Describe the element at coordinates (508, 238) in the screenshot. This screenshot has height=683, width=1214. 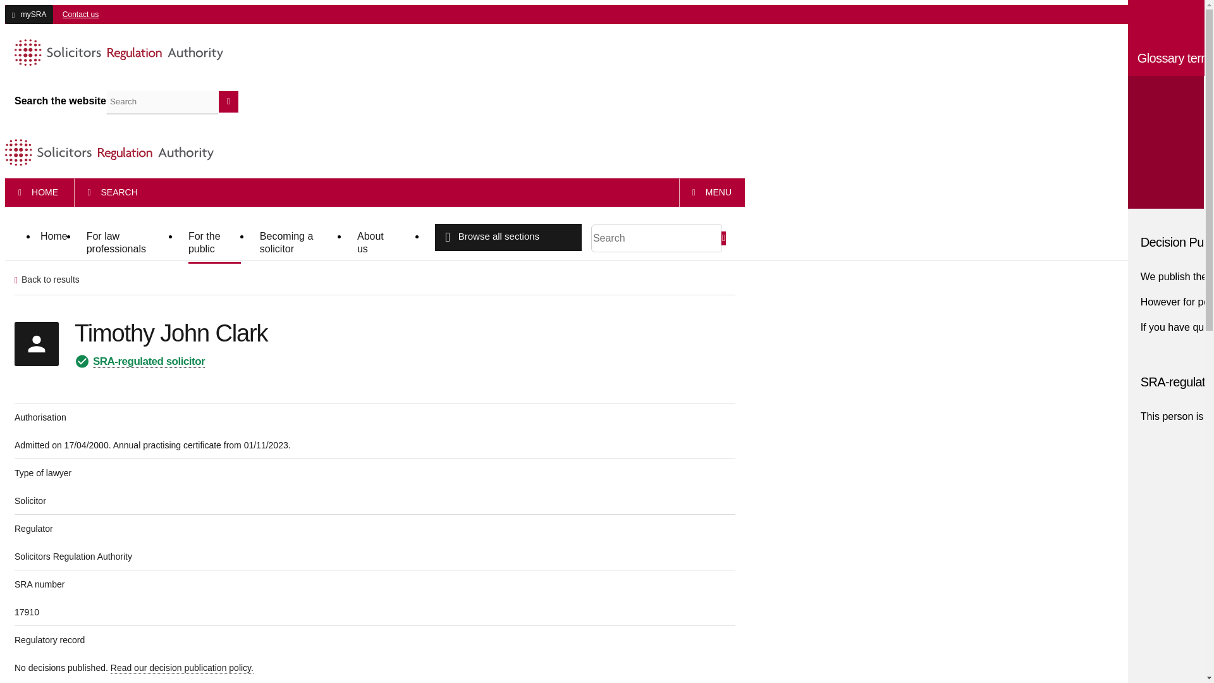
I see `Browse all sections` at that location.